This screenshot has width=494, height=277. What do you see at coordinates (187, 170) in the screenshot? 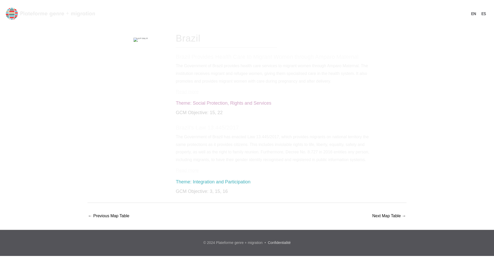
I see `Read more` at bounding box center [187, 170].